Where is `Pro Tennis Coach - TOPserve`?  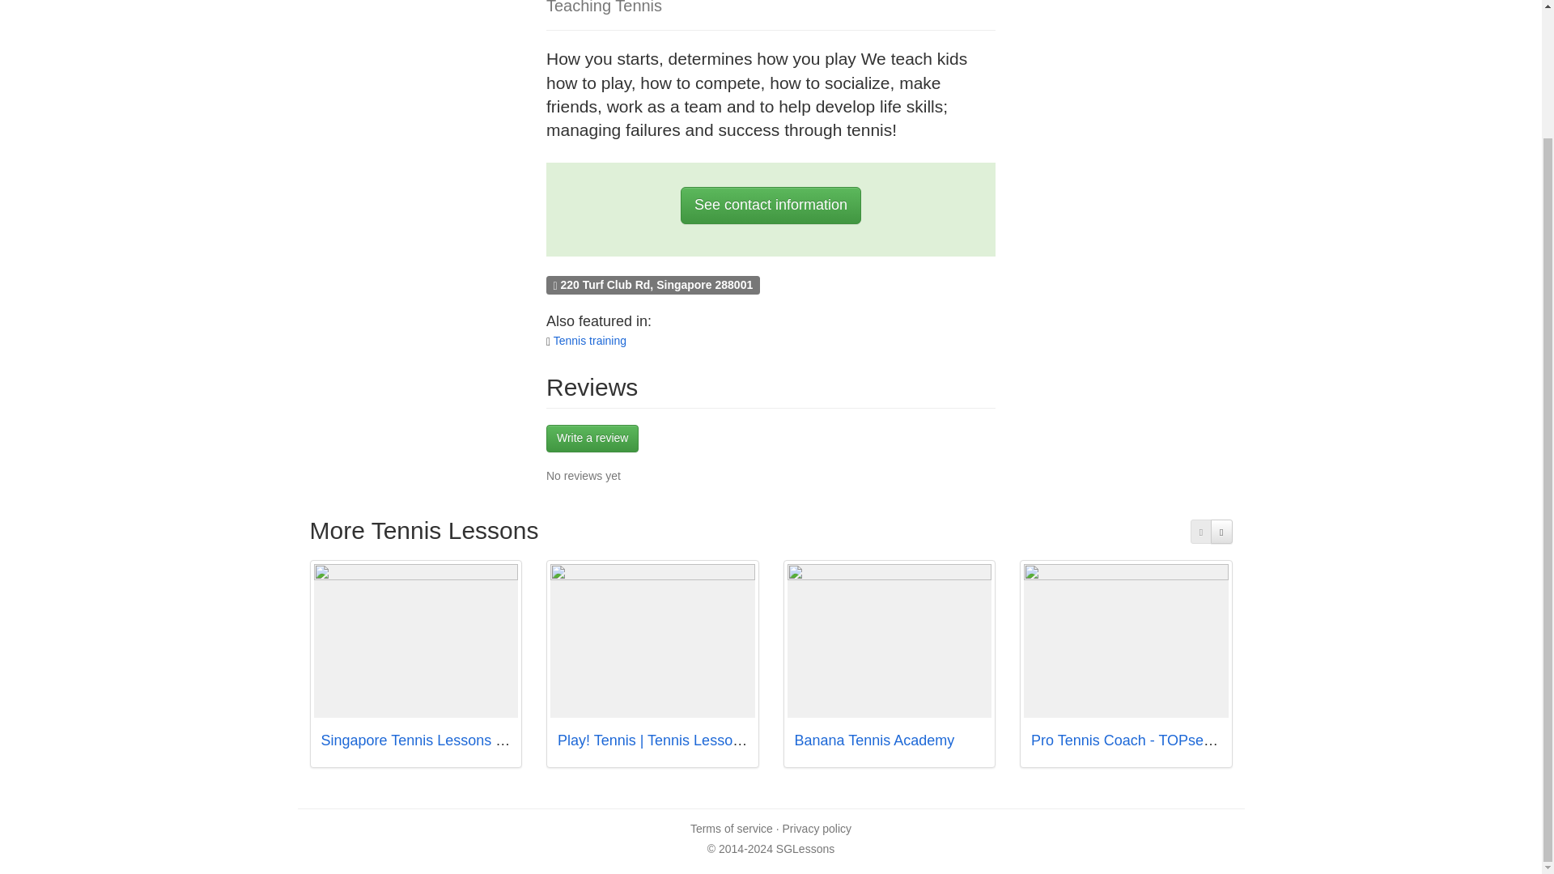
Pro Tennis Coach - TOPserve is located at coordinates (1127, 740).